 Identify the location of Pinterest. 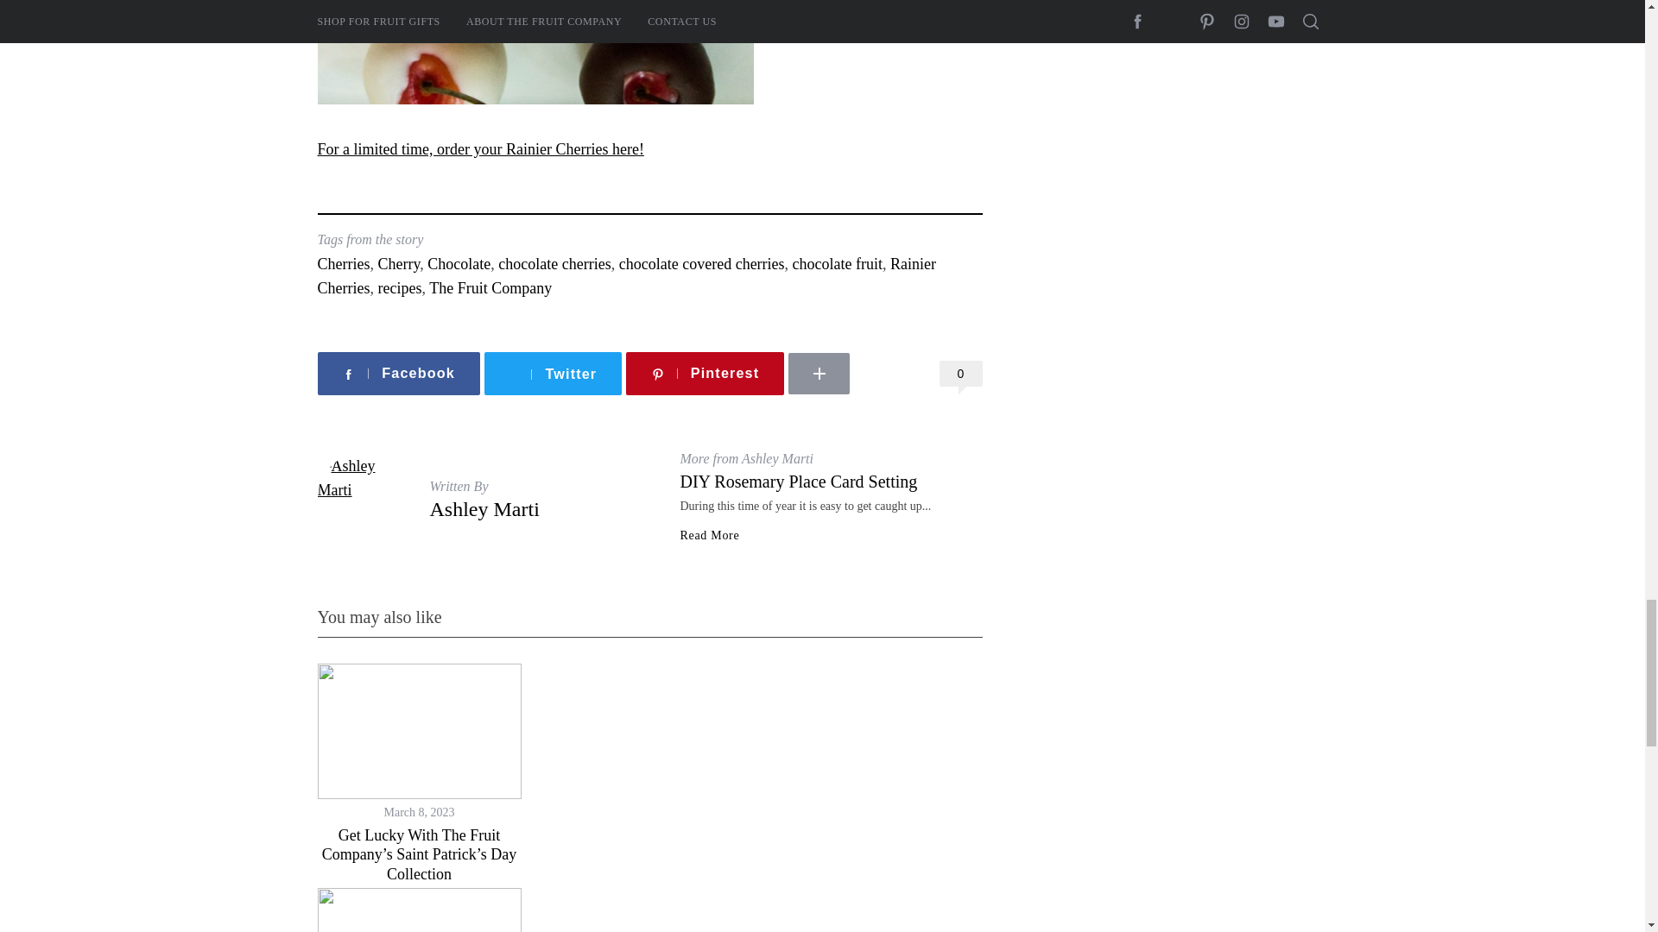
(705, 375).